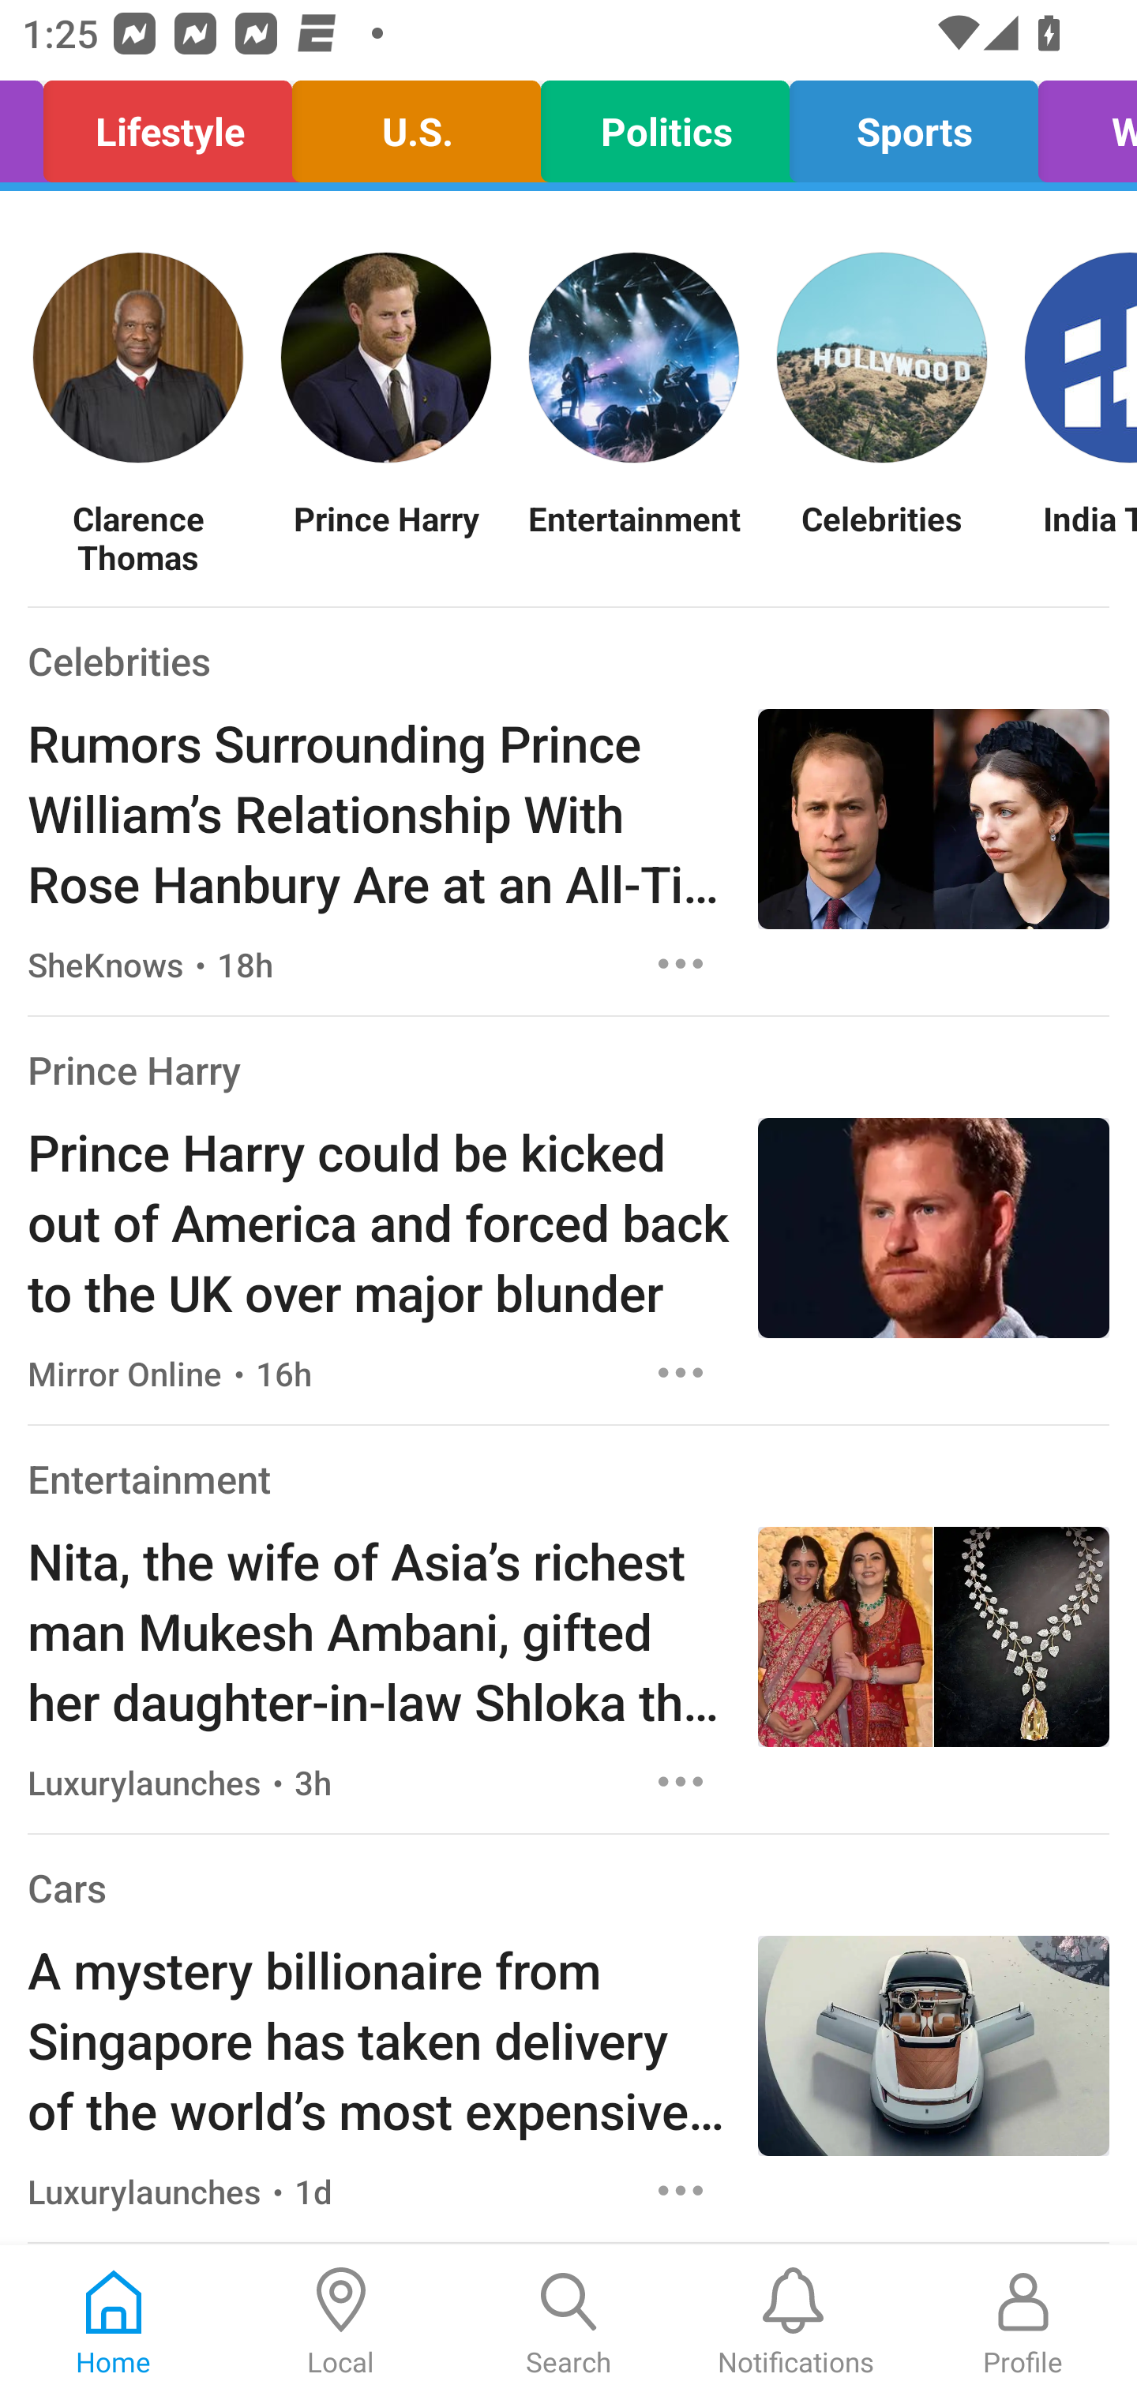 The height and width of the screenshot is (2400, 1137). Describe the element at coordinates (633, 537) in the screenshot. I see `Entertainment` at that location.